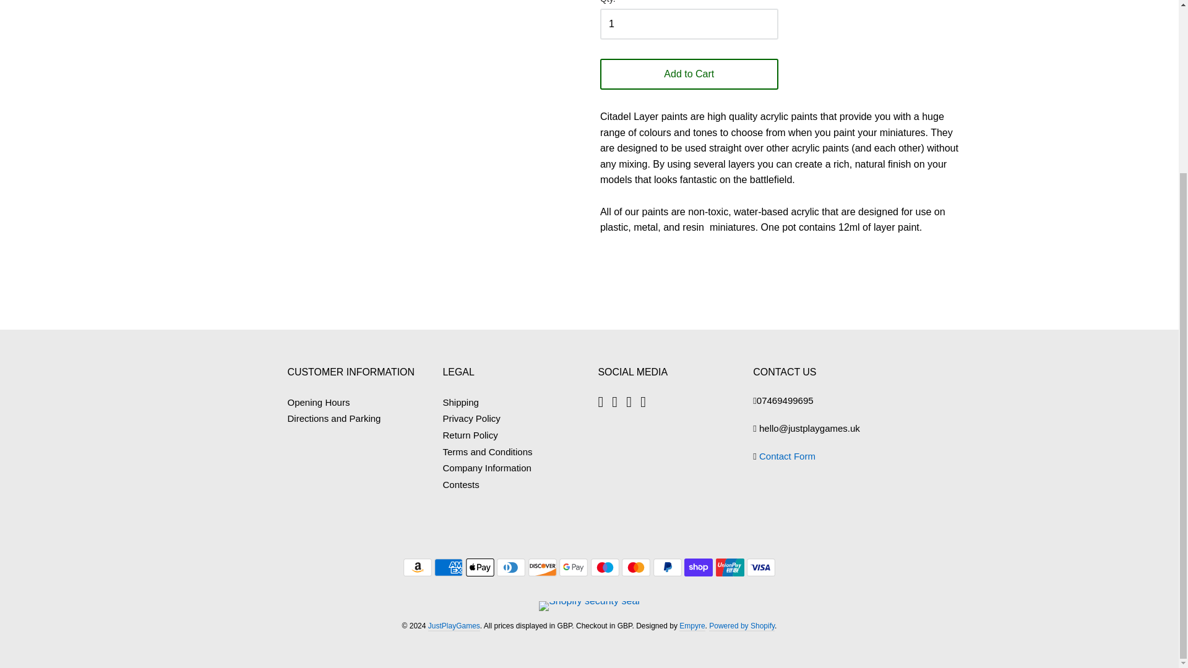 This screenshot has width=1188, height=668. Describe the element at coordinates (480, 567) in the screenshot. I see `Apple Pay` at that location.